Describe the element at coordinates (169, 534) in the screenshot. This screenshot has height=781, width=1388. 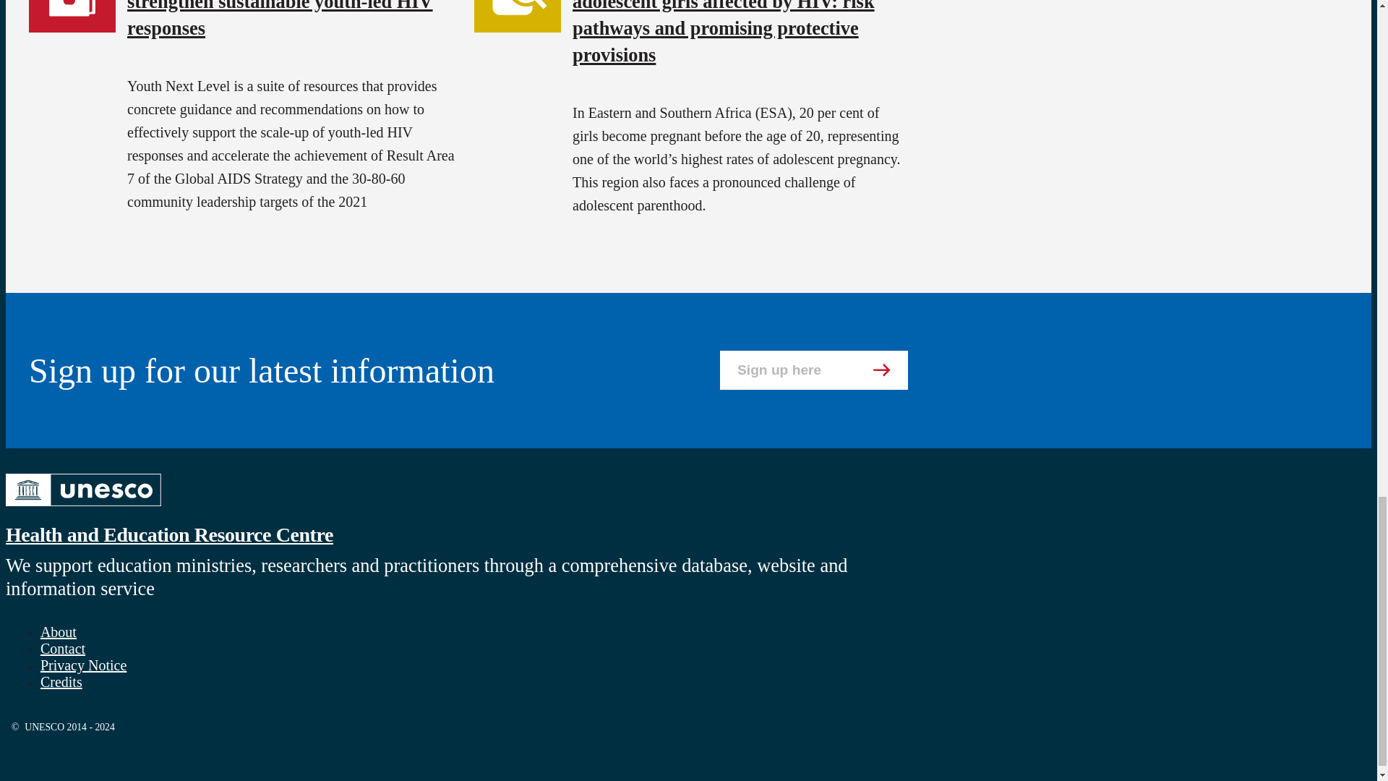
I see `Home` at that location.